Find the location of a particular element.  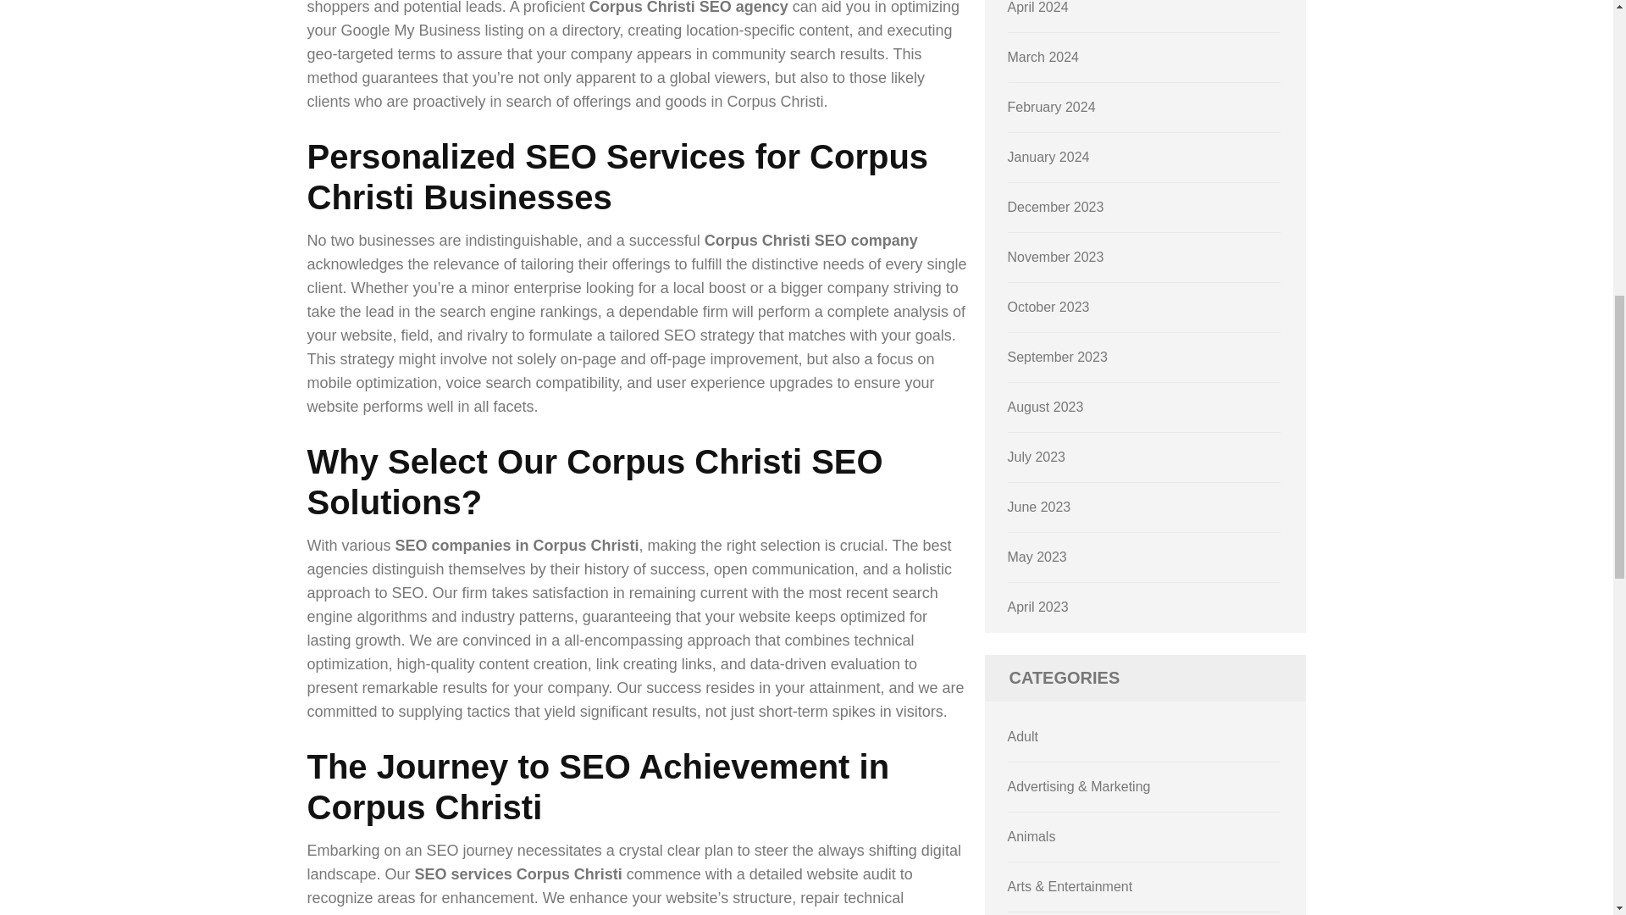

February 2024 is located at coordinates (1052, 107).